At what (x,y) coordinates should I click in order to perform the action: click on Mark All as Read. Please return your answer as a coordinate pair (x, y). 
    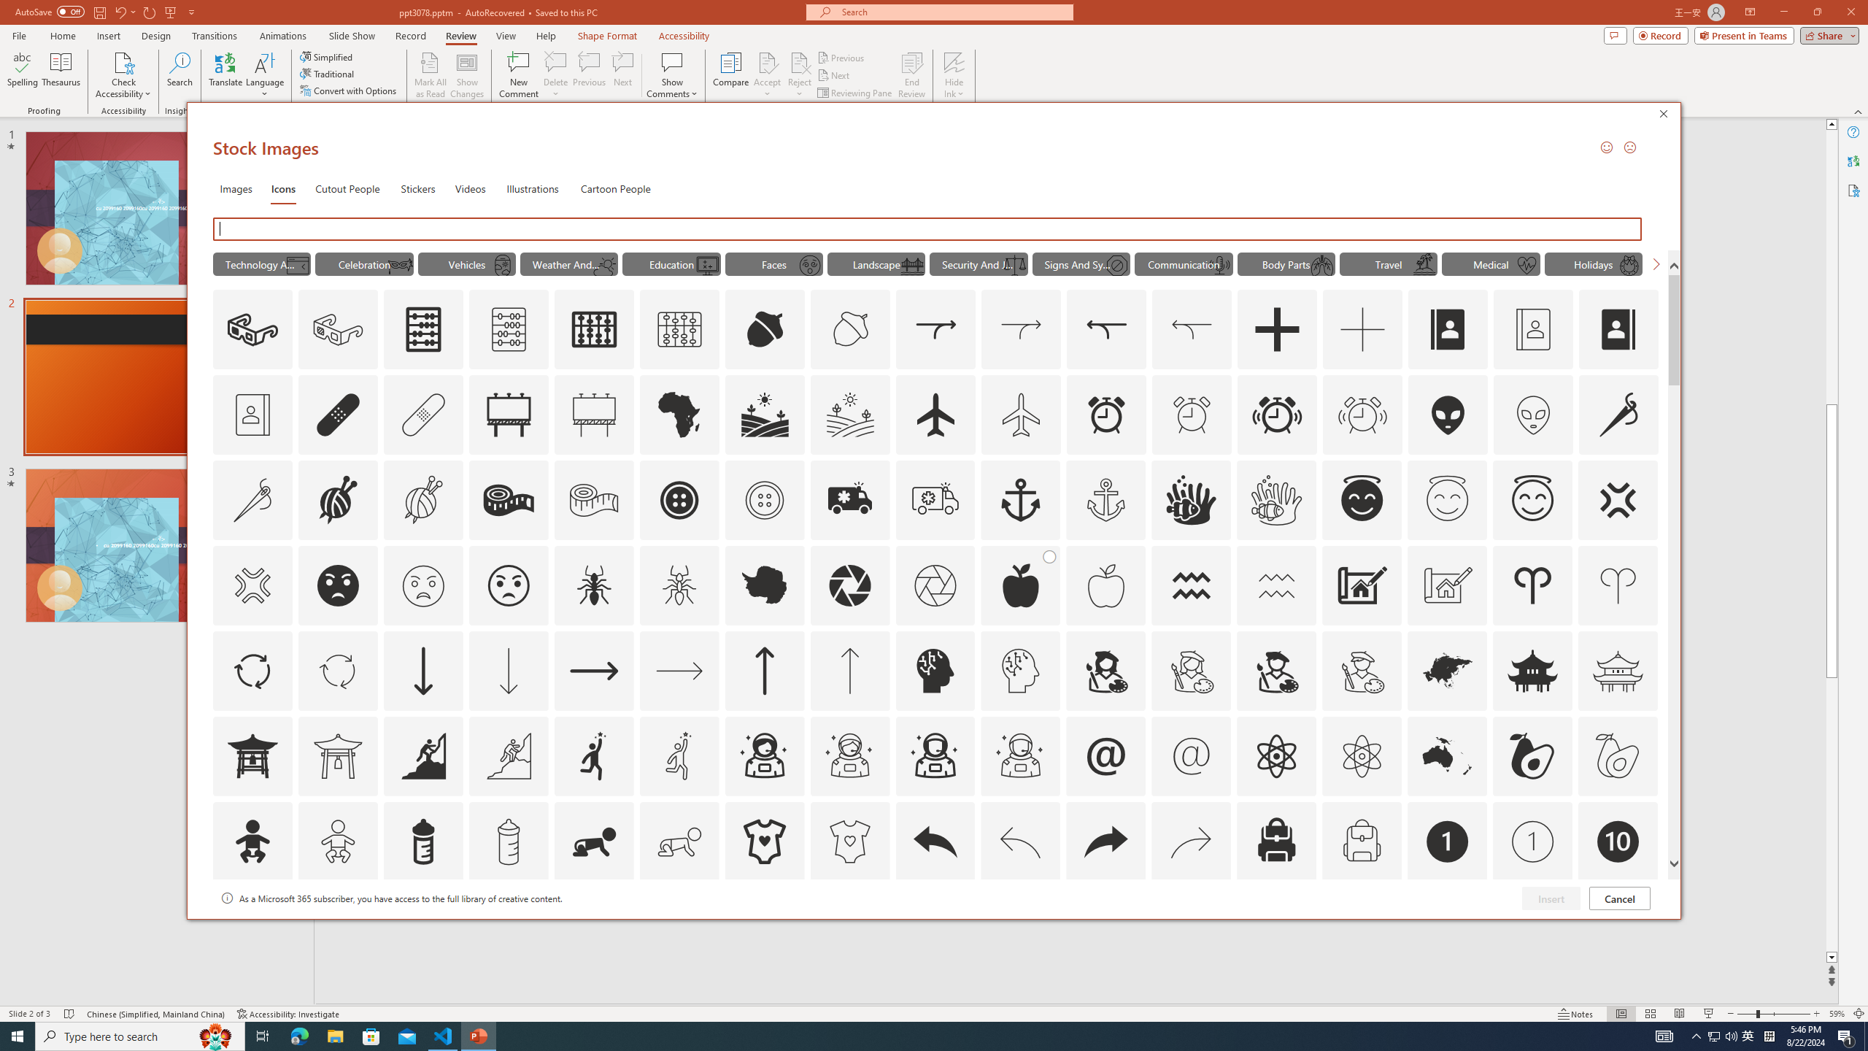
    Looking at the image, I should click on (431, 75).